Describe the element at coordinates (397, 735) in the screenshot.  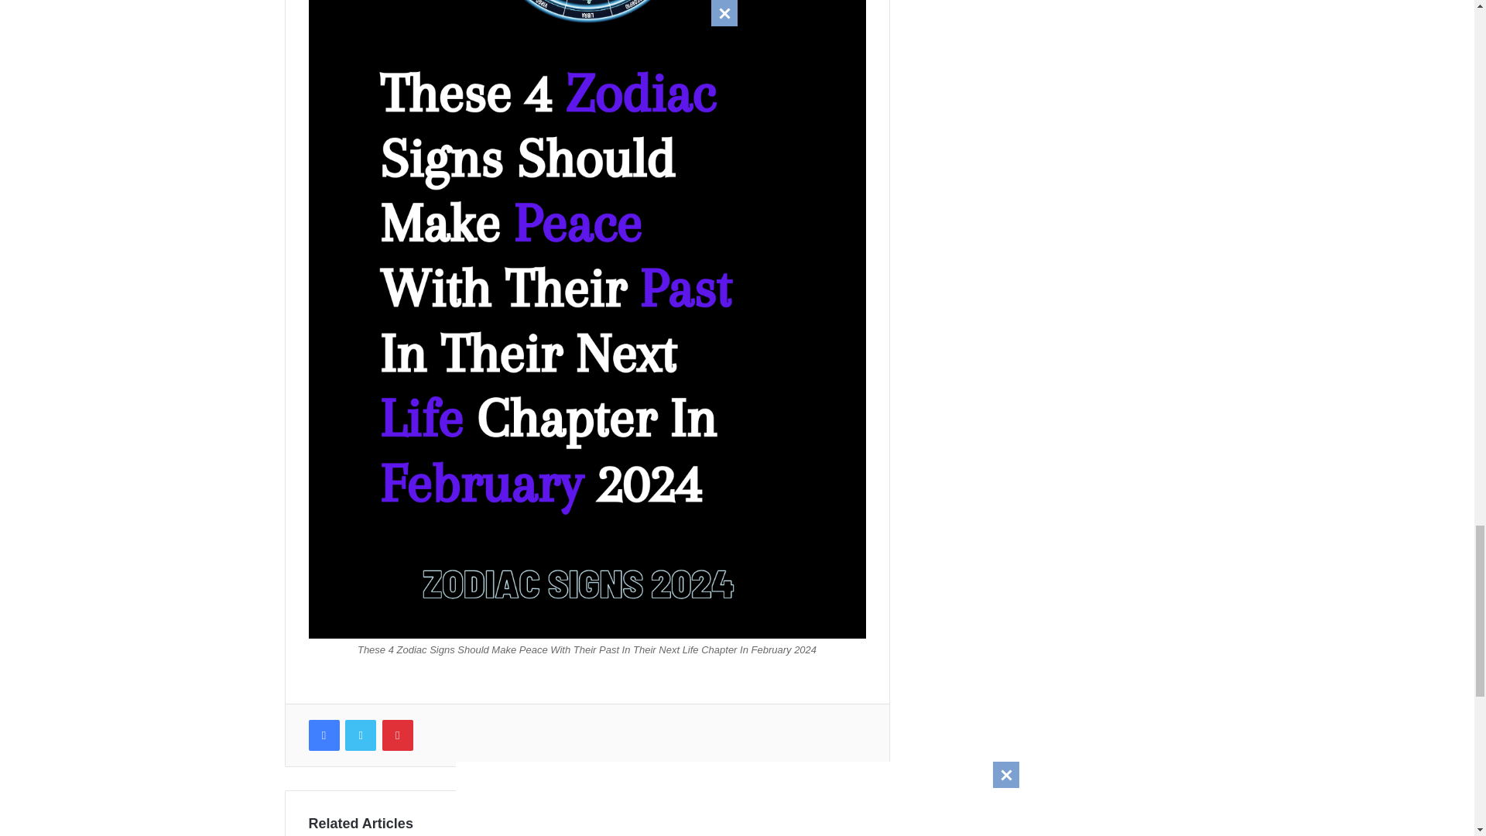
I see `Pinterest` at that location.